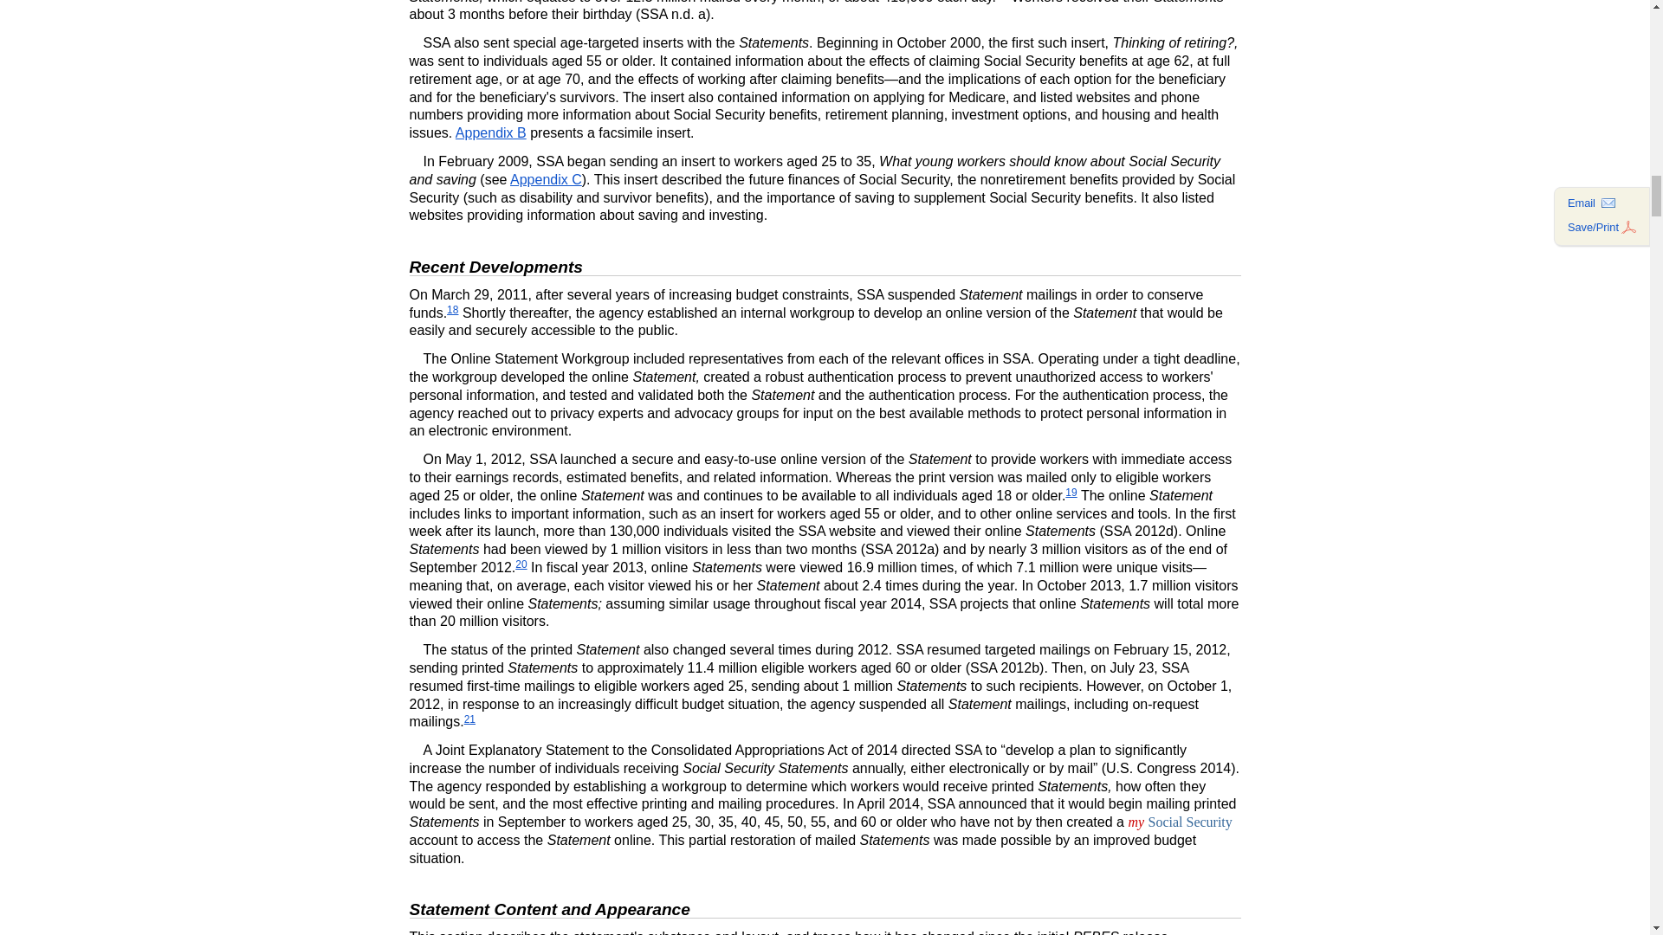  Describe the element at coordinates (452, 310) in the screenshot. I see `18` at that location.